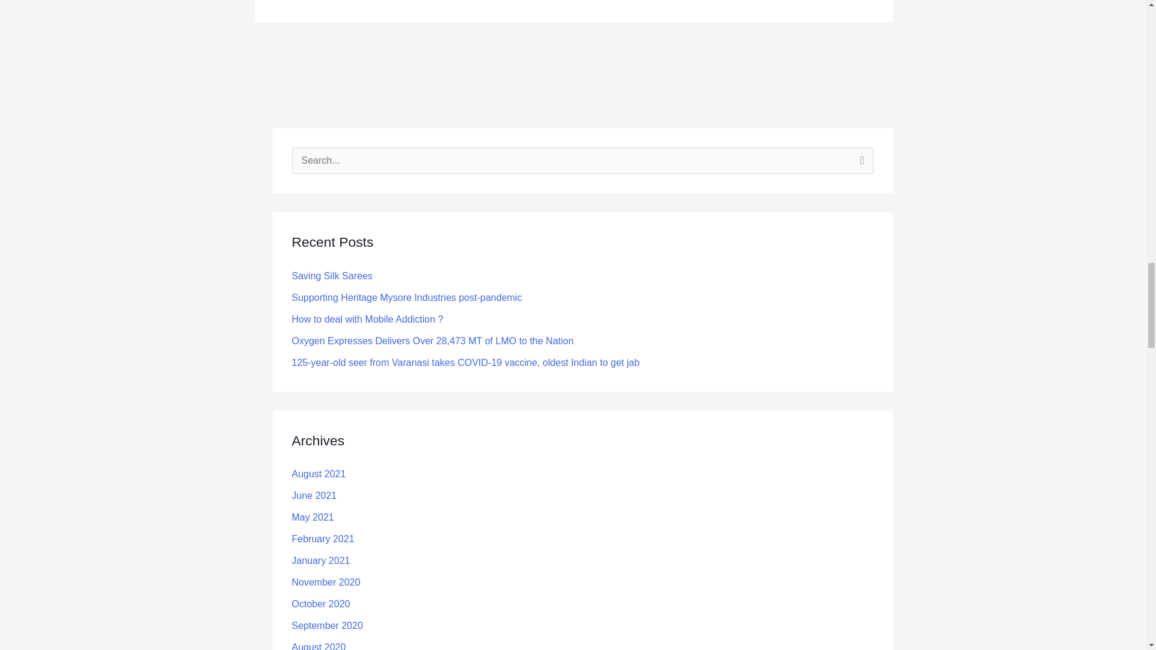  Describe the element at coordinates (318, 646) in the screenshot. I see `August 2020` at that location.